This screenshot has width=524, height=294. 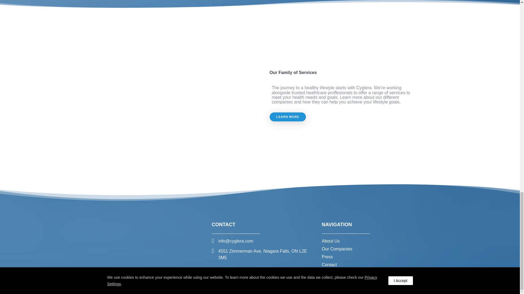 What do you see at coordinates (329, 265) in the screenshot?
I see `Contact` at bounding box center [329, 265].